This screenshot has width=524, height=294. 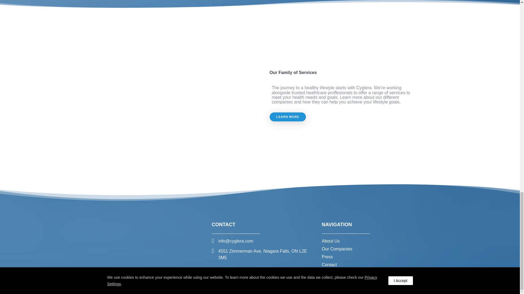 What do you see at coordinates (329, 265) in the screenshot?
I see `Contact` at bounding box center [329, 265].